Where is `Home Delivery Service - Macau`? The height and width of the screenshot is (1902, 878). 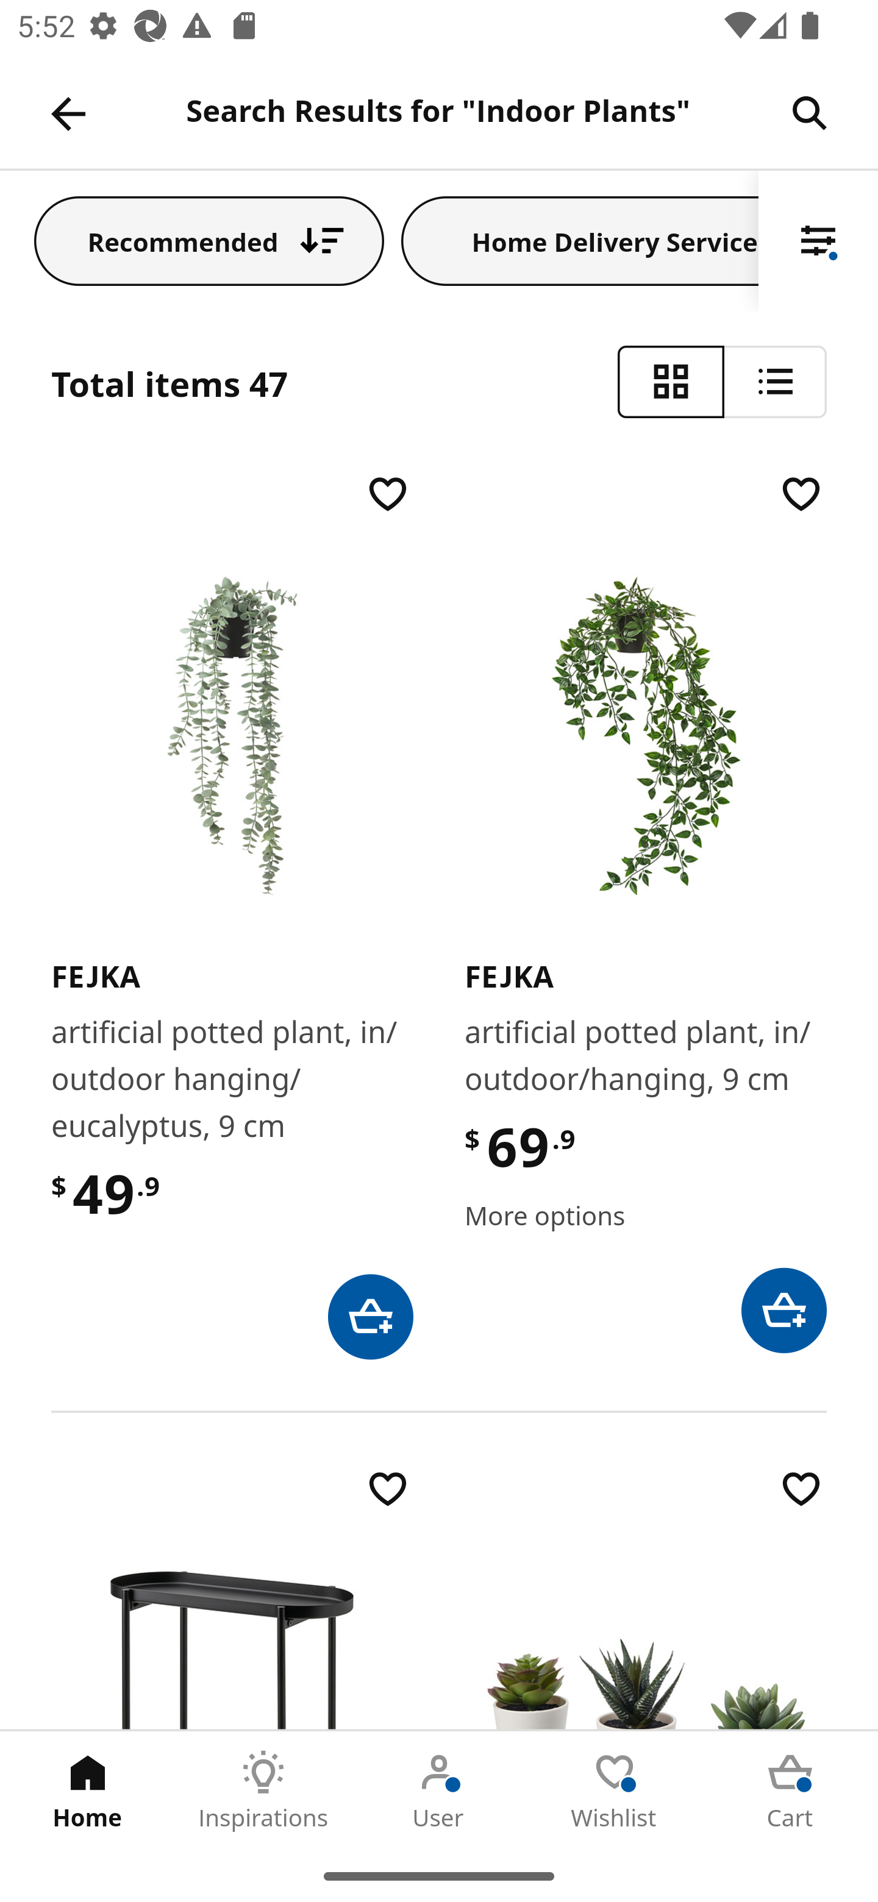
Home Delivery Service - Macau is located at coordinates (580, 240).